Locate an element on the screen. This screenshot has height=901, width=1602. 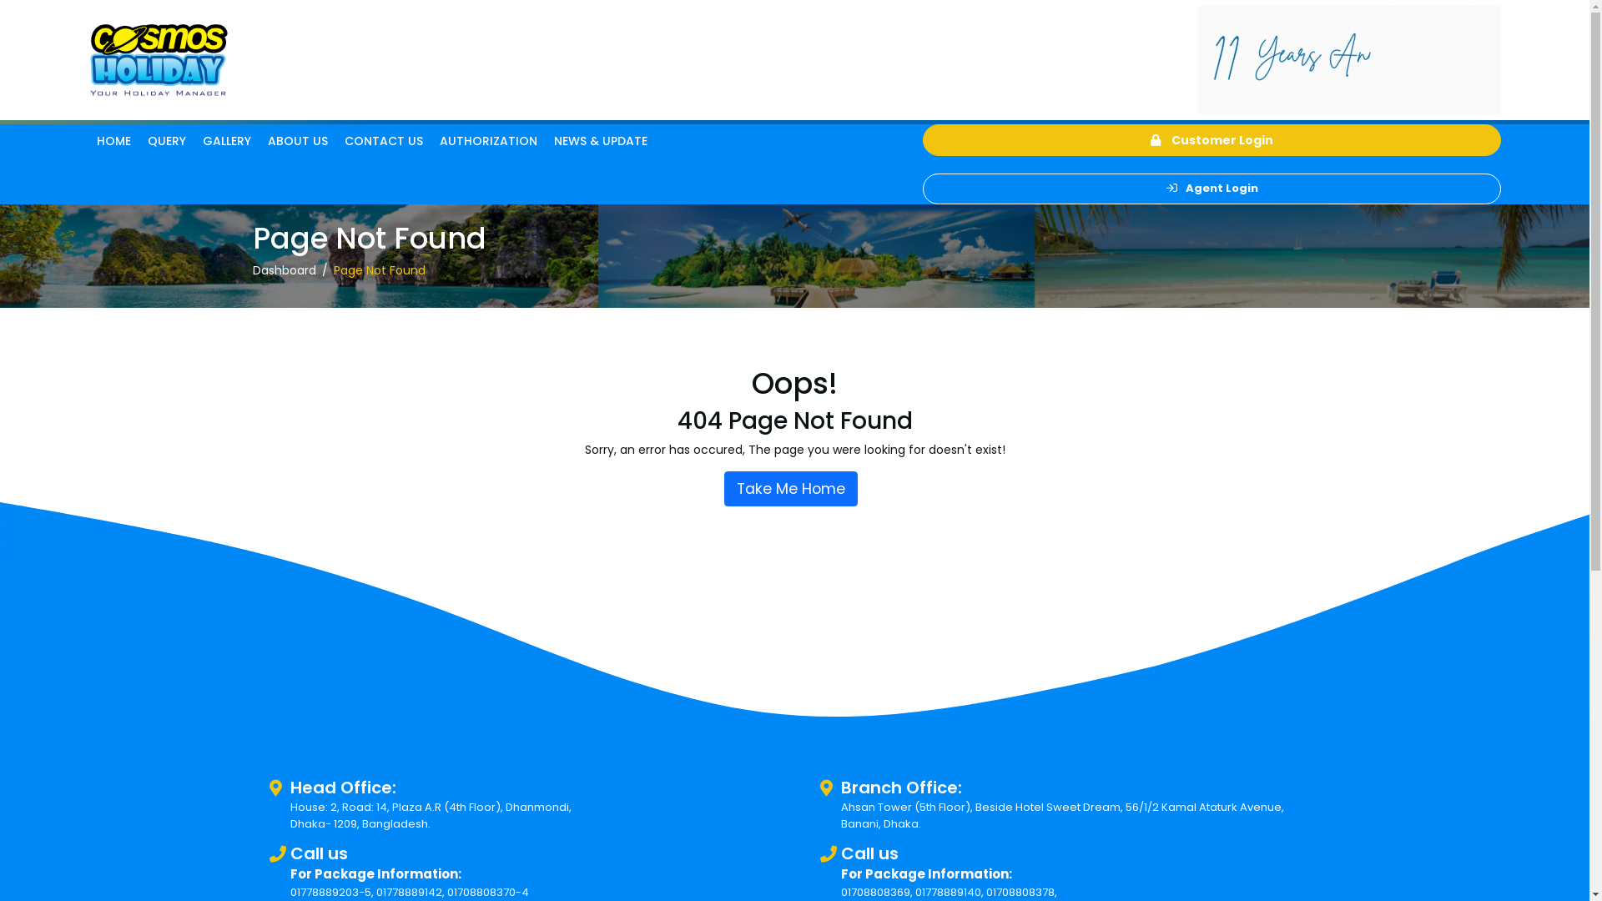
ABOUT US is located at coordinates (298, 142).